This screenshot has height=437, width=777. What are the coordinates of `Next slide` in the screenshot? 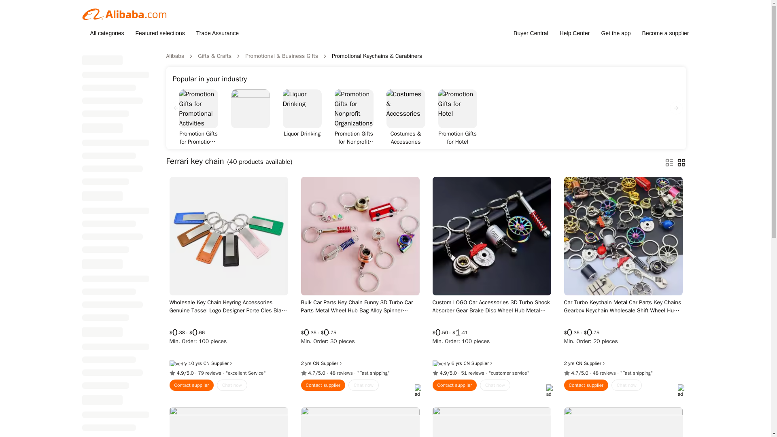 It's located at (675, 108).